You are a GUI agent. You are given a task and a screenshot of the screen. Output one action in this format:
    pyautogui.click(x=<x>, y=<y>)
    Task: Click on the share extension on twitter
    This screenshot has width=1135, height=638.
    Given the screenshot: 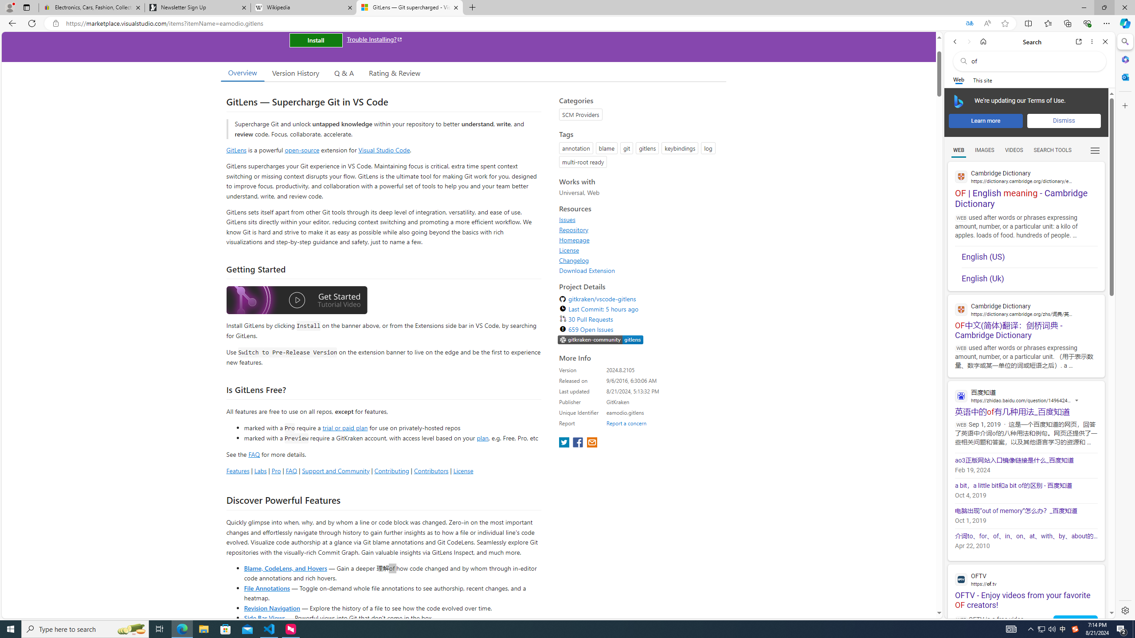 What is the action you would take?
    pyautogui.click(x=565, y=443)
    